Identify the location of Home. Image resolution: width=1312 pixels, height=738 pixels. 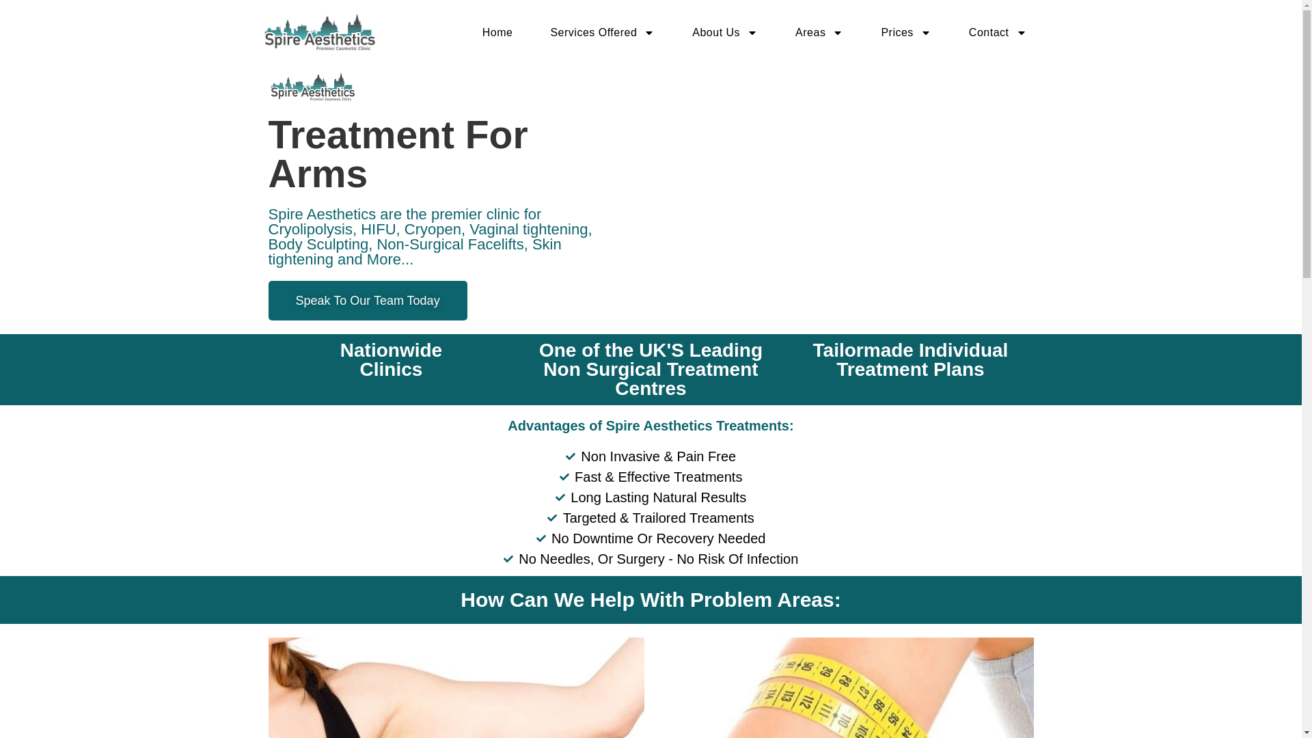
(497, 33).